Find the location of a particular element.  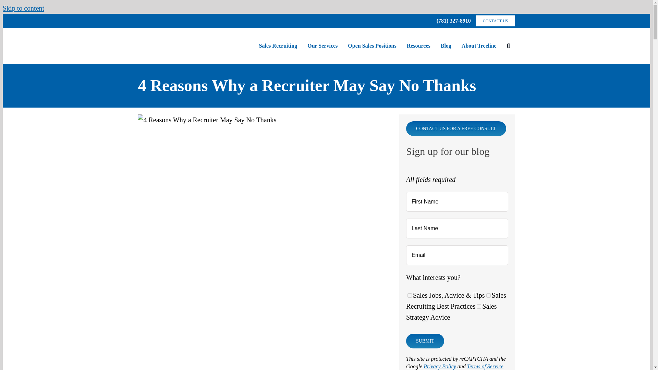

Our Services is located at coordinates (322, 46).